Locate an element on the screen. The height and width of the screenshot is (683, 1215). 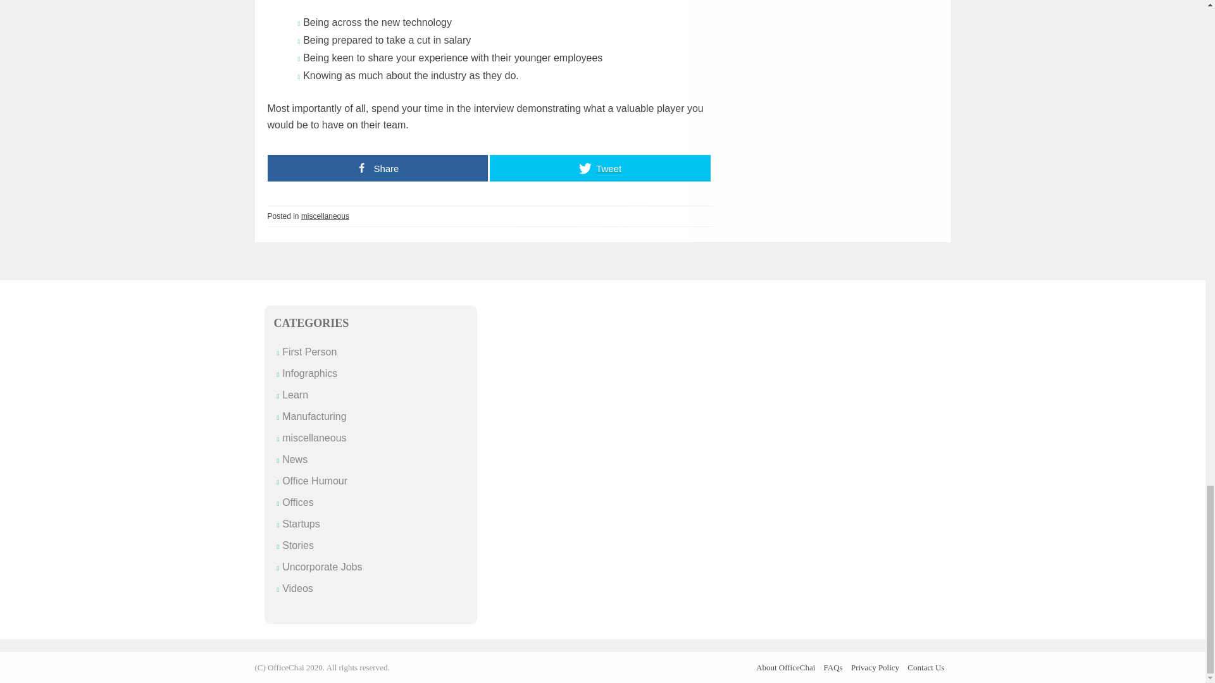
Tweet is located at coordinates (600, 168).